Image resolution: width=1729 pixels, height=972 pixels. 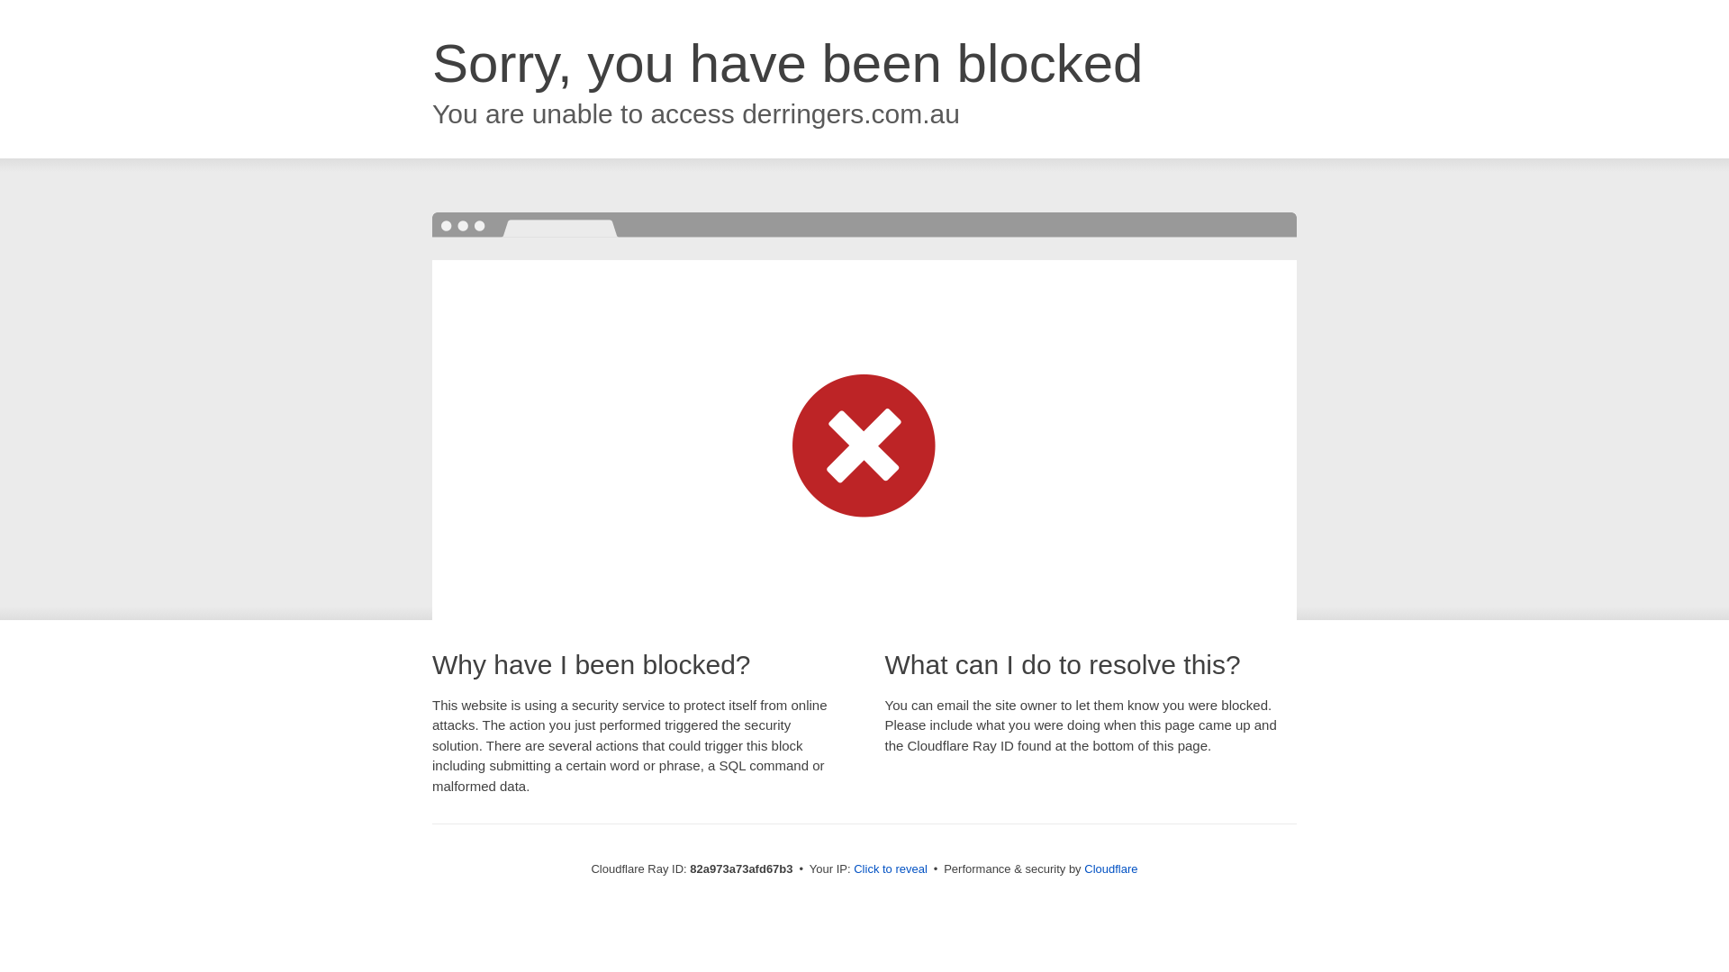 What do you see at coordinates (1111, 869) in the screenshot?
I see `Cloudflare` at bounding box center [1111, 869].